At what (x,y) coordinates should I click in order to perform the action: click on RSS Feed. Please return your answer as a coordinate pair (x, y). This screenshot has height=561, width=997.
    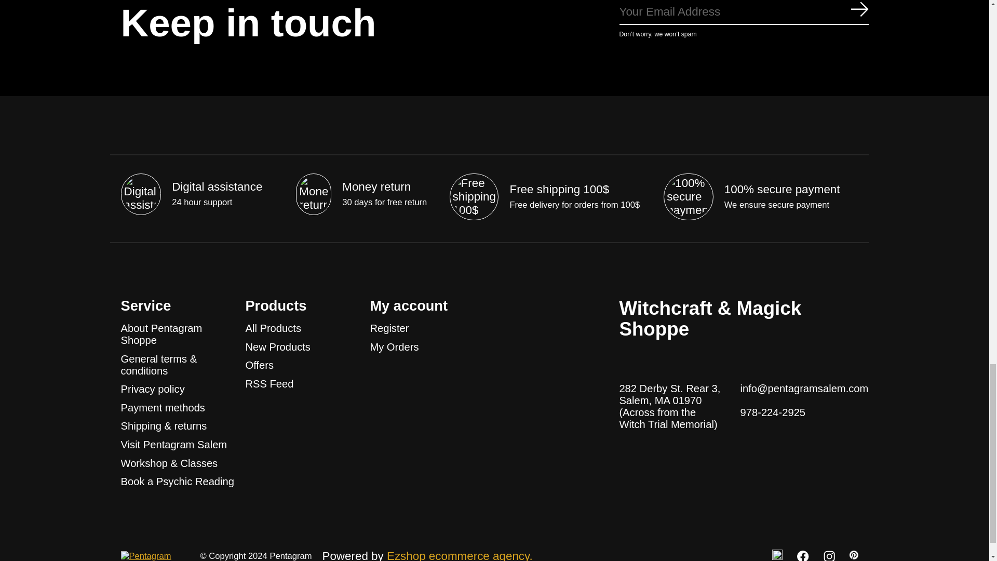
    Looking at the image, I should click on (269, 383).